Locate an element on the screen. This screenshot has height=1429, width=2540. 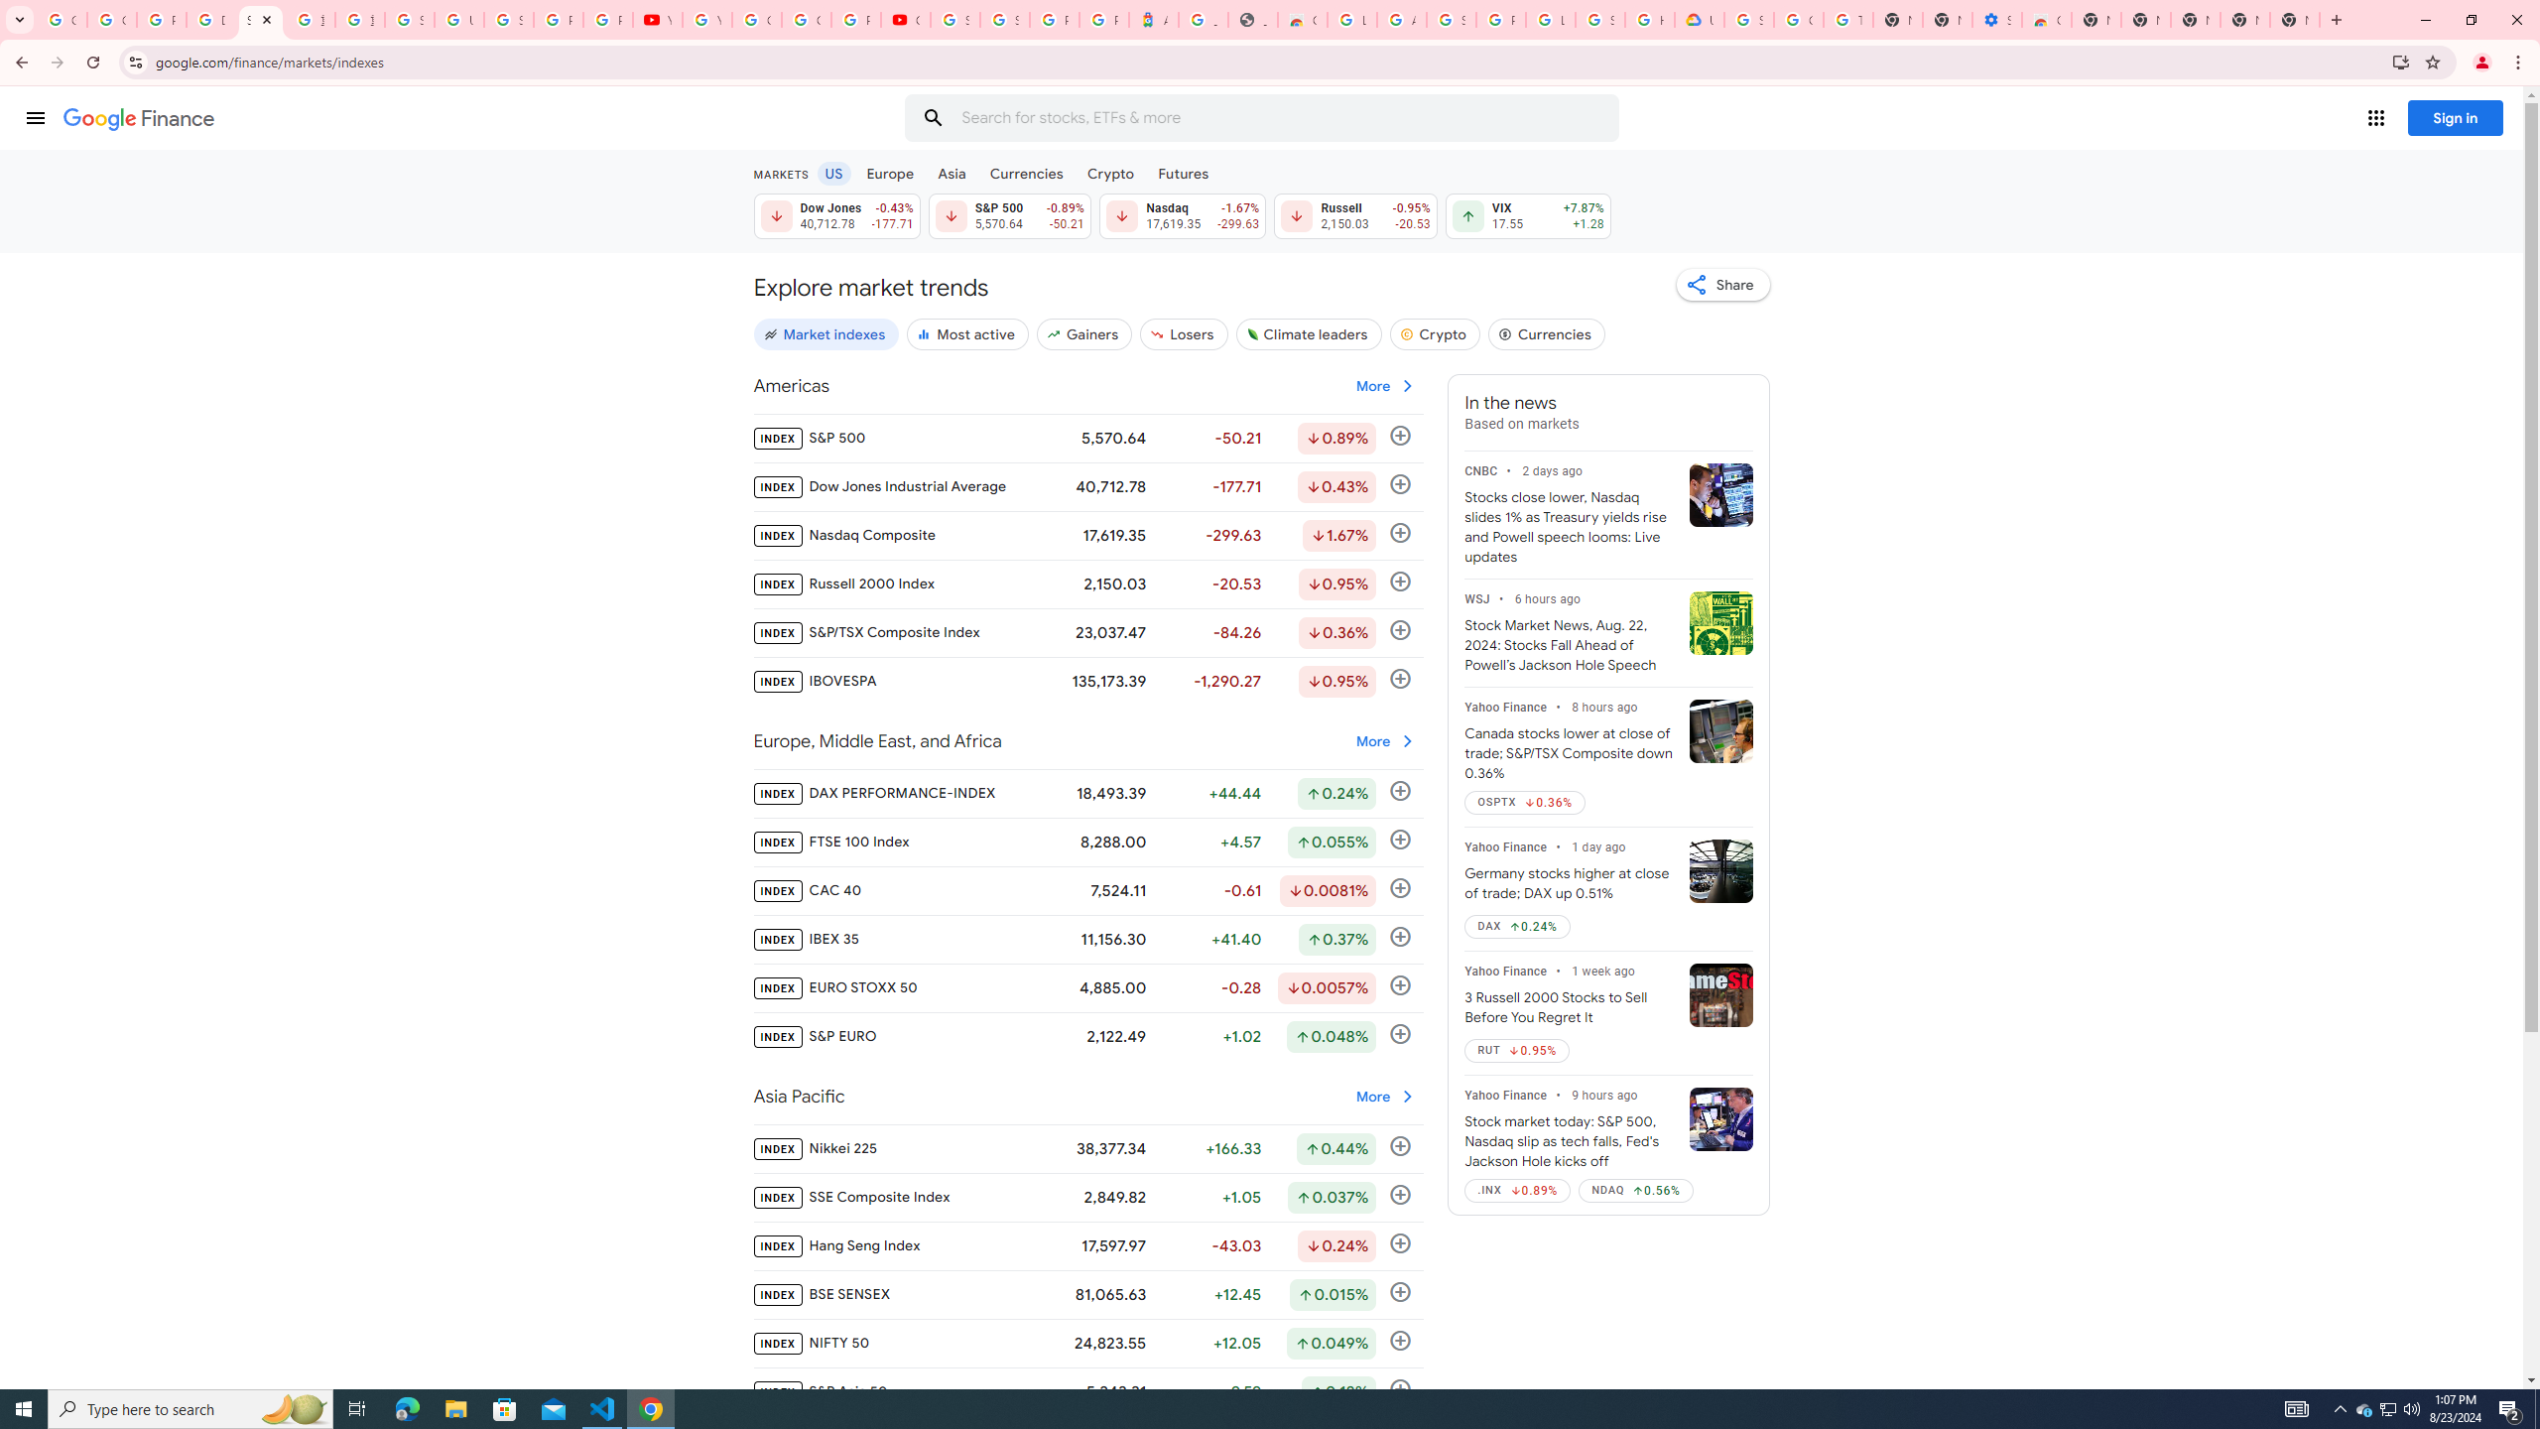
NDAQ Up by 0.56% is located at coordinates (1635, 1191).